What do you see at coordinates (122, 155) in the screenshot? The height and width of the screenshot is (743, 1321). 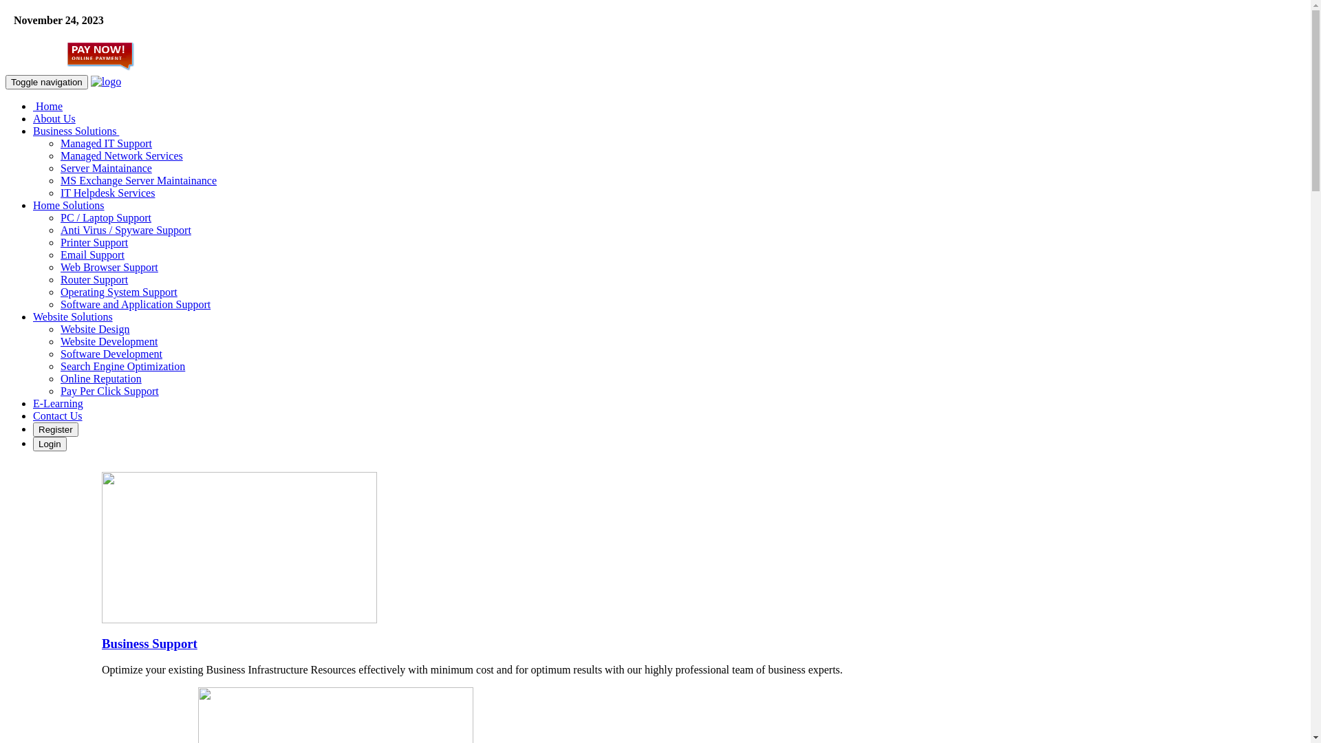 I see `Managed Network Services` at bounding box center [122, 155].